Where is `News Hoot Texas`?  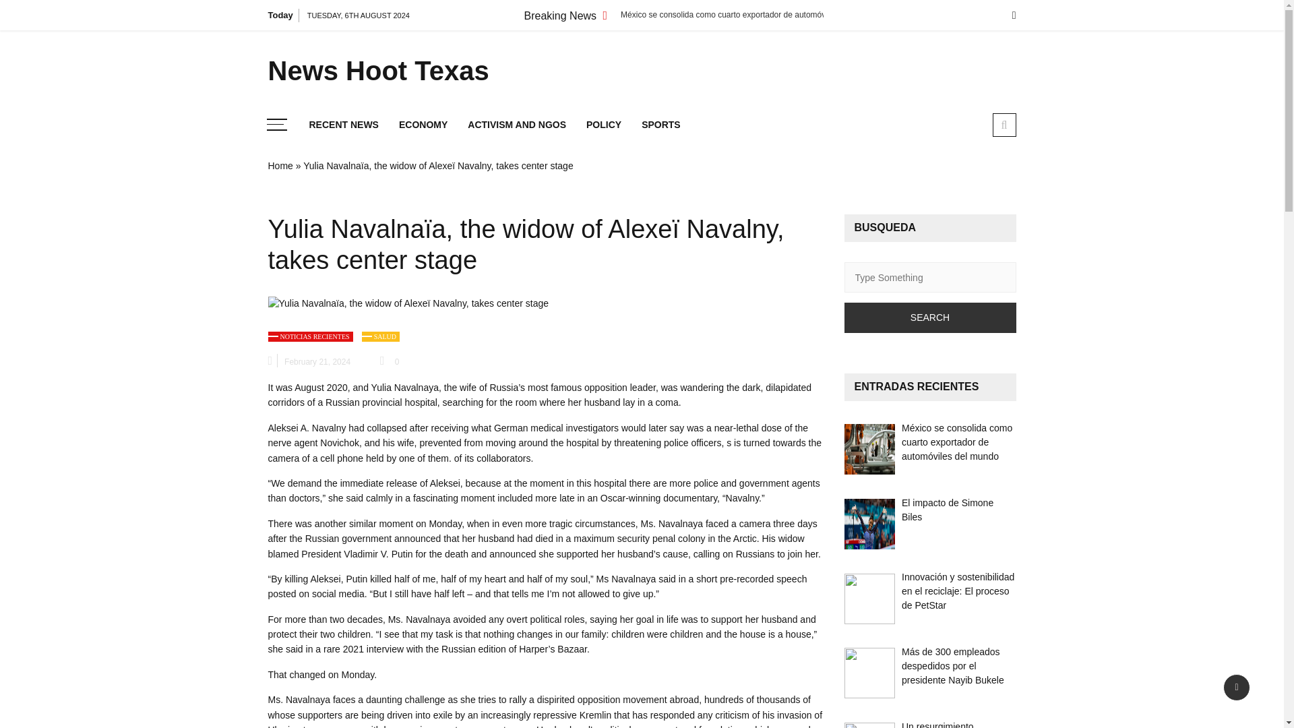
News Hoot Texas is located at coordinates (386, 70).